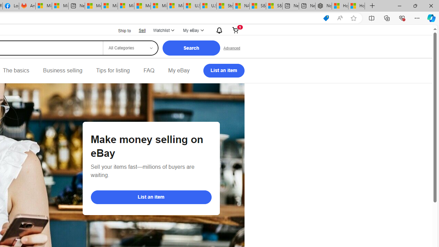 This screenshot has height=247, width=439. What do you see at coordinates (218, 30) in the screenshot?
I see `AutomationID: gh-eb-Alerts` at bounding box center [218, 30].